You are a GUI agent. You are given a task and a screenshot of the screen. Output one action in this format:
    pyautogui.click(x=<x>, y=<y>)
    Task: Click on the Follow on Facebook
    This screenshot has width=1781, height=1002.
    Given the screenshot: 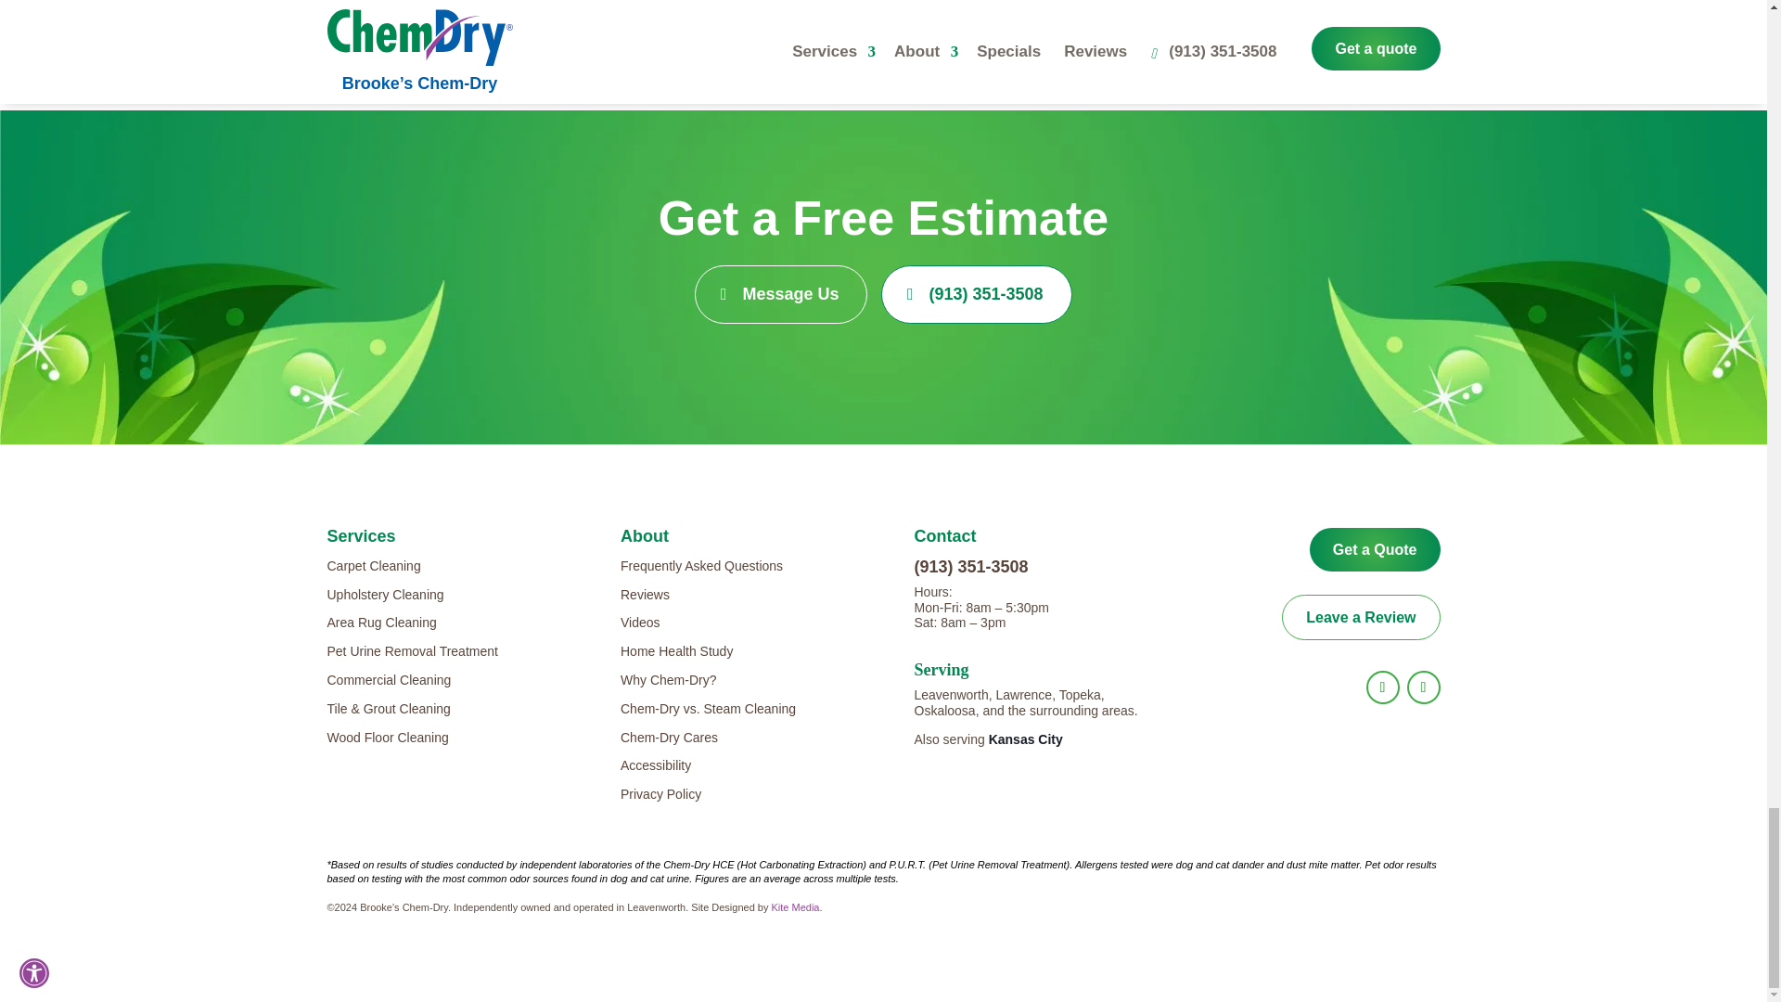 What is the action you would take?
    pyautogui.click(x=1382, y=687)
    